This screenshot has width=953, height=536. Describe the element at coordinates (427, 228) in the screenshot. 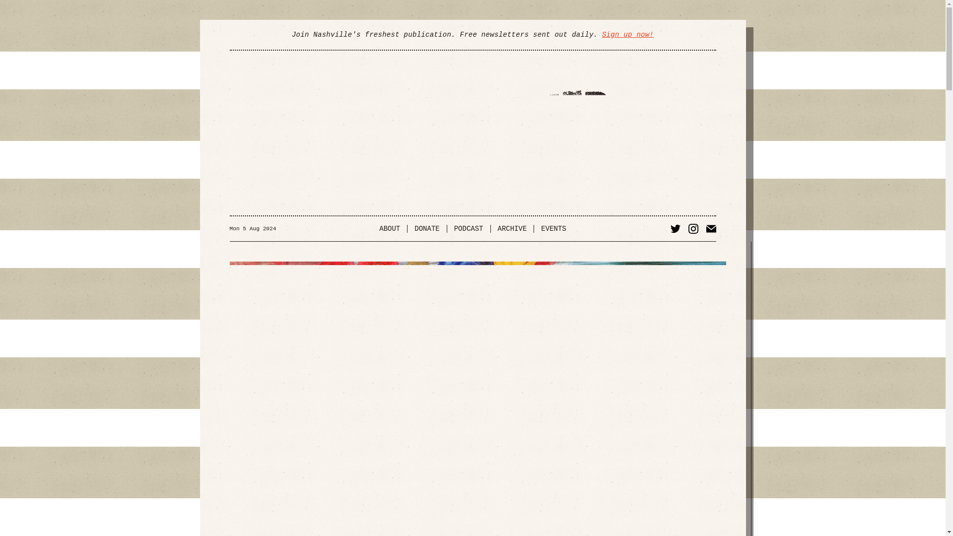

I see `DONATE` at that location.